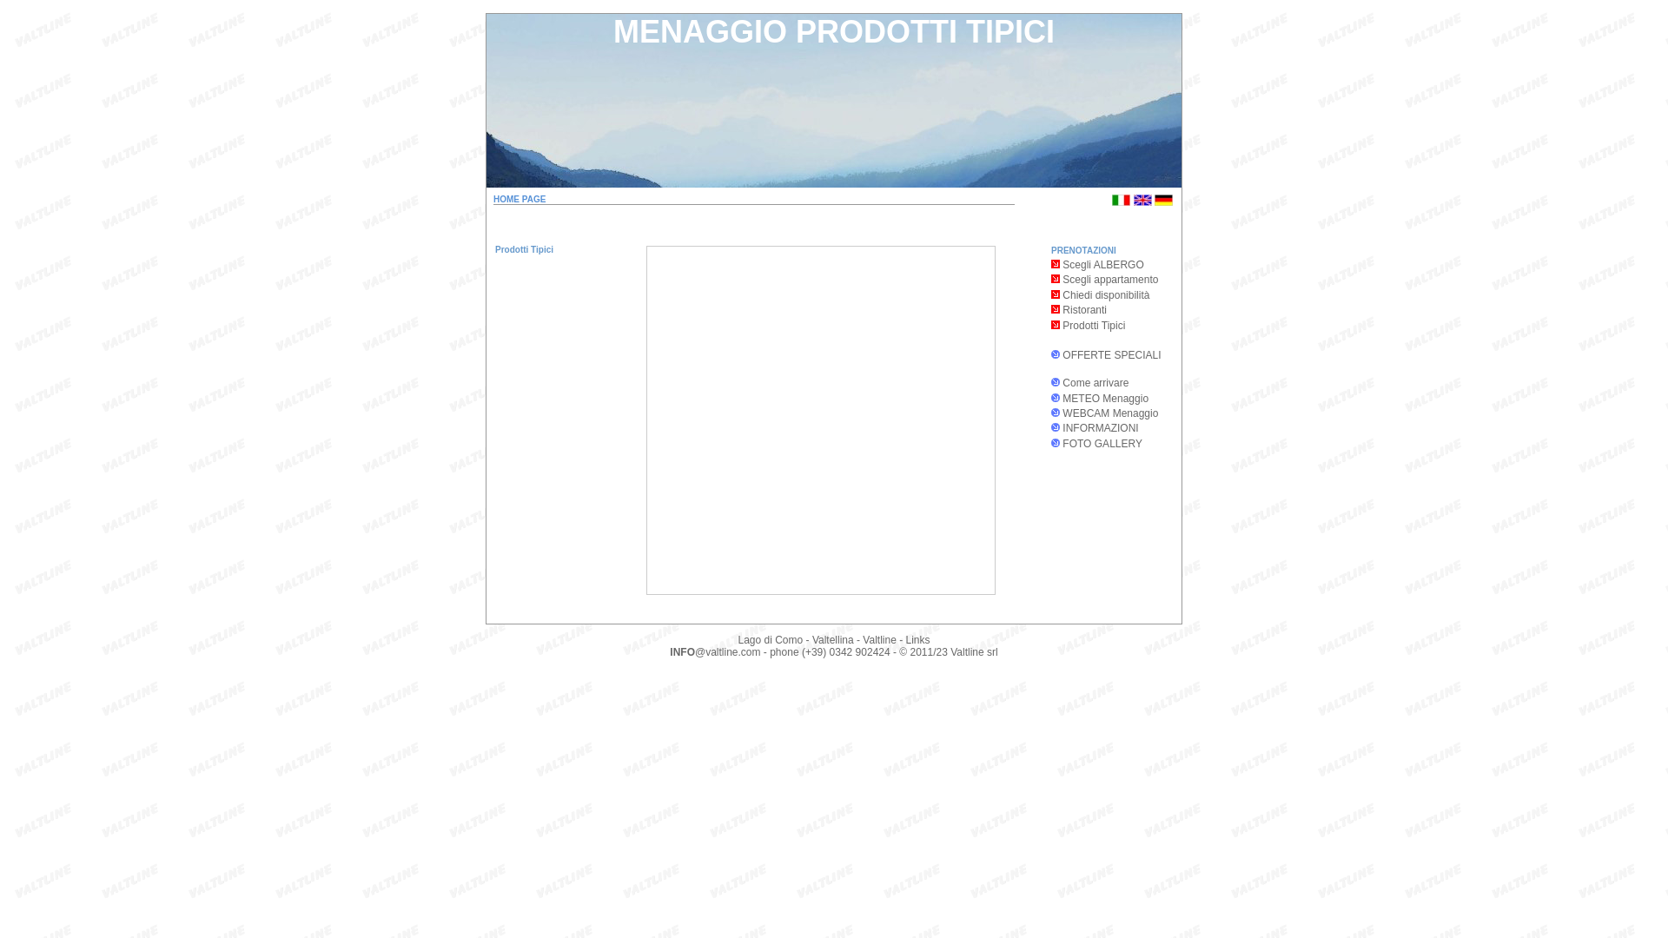 This screenshot has height=938, width=1668. I want to click on Ristoranti, so click(1079, 310).